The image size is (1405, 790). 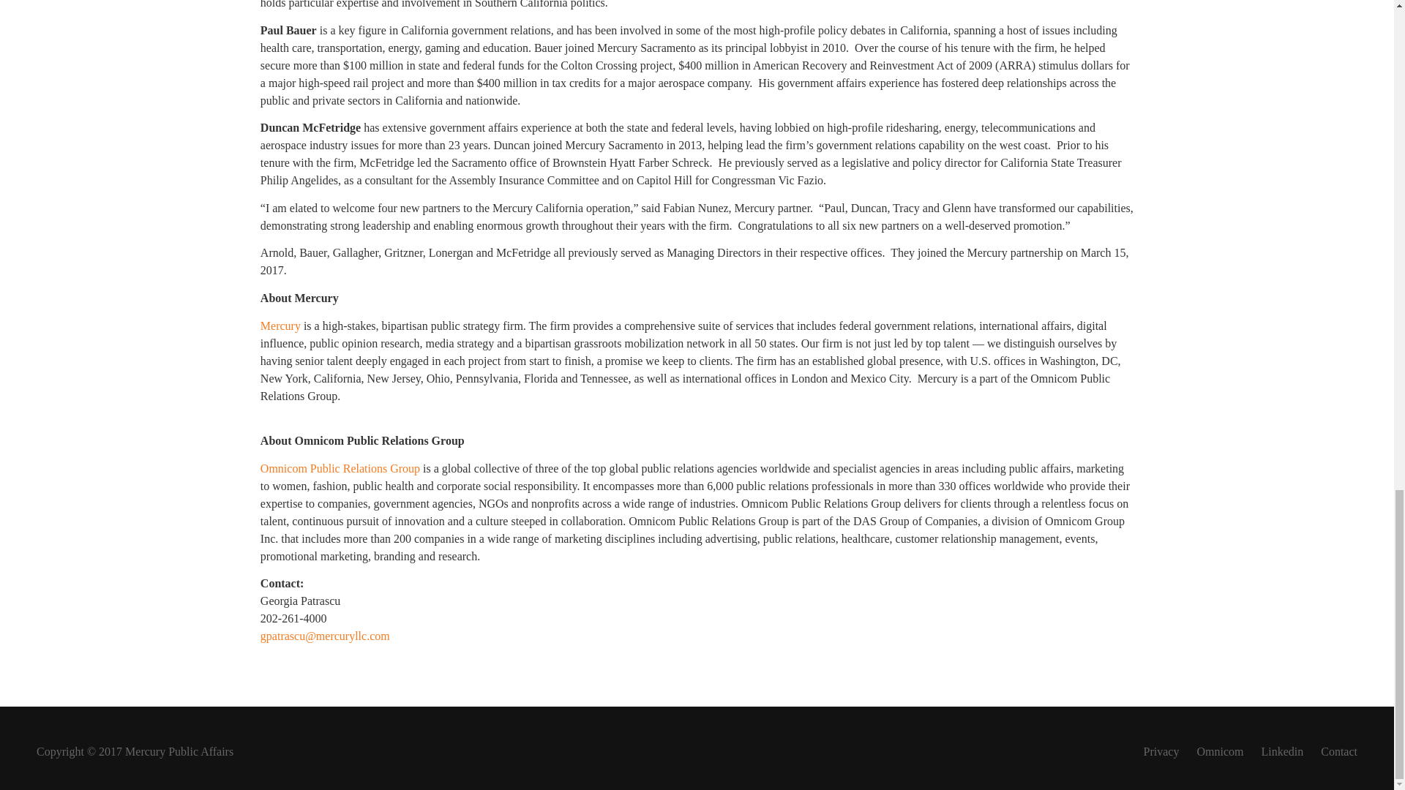 What do you see at coordinates (1220, 751) in the screenshot?
I see `Omnicom` at bounding box center [1220, 751].